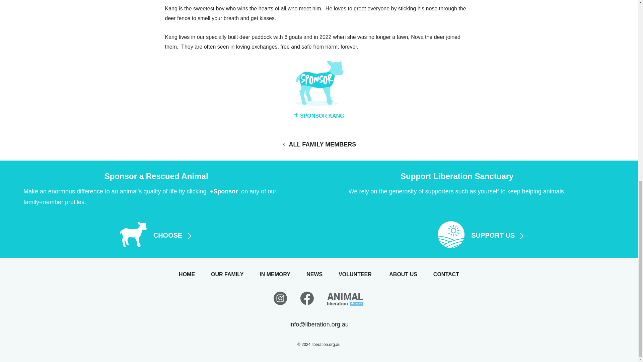 This screenshot has height=362, width=643. Describe the element at coordinates (156, 234) in the screenshot. I see `CHOOSE  ` at that location.